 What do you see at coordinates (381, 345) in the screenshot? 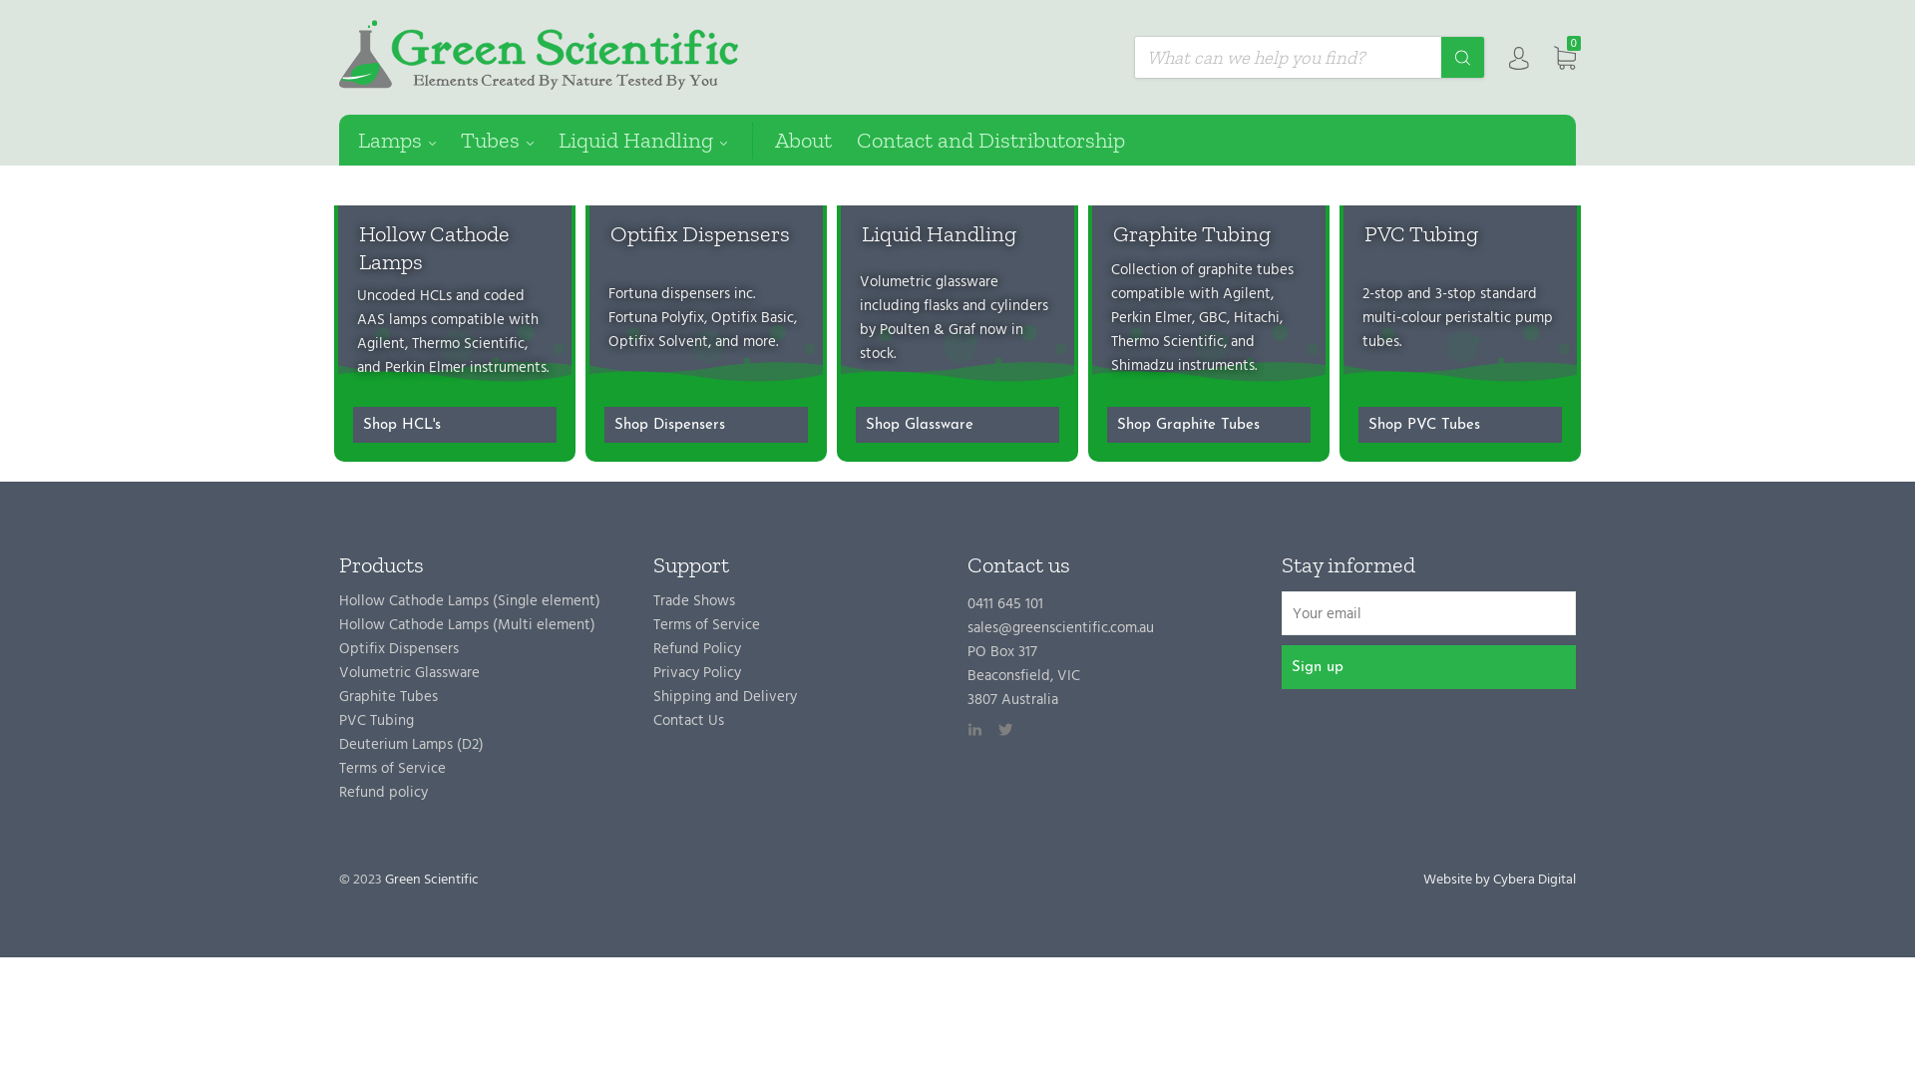
I see `Agilent` at bounding box center [381, 345].